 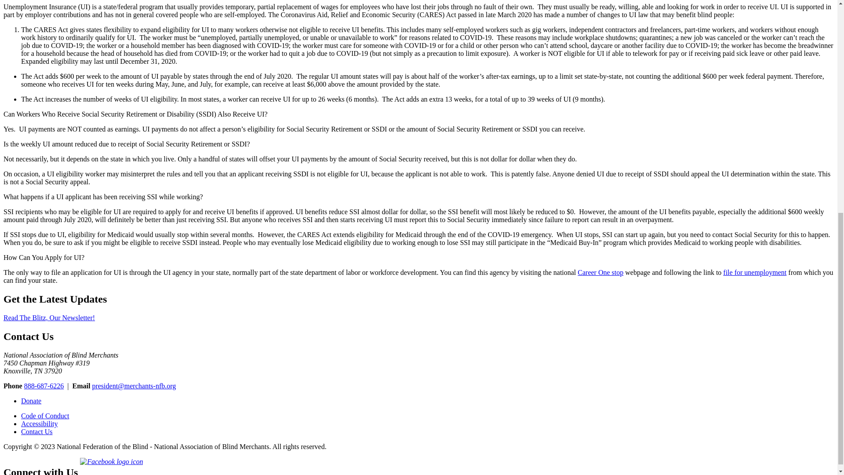 I want to click on Donate, so click(x=31, y=401).